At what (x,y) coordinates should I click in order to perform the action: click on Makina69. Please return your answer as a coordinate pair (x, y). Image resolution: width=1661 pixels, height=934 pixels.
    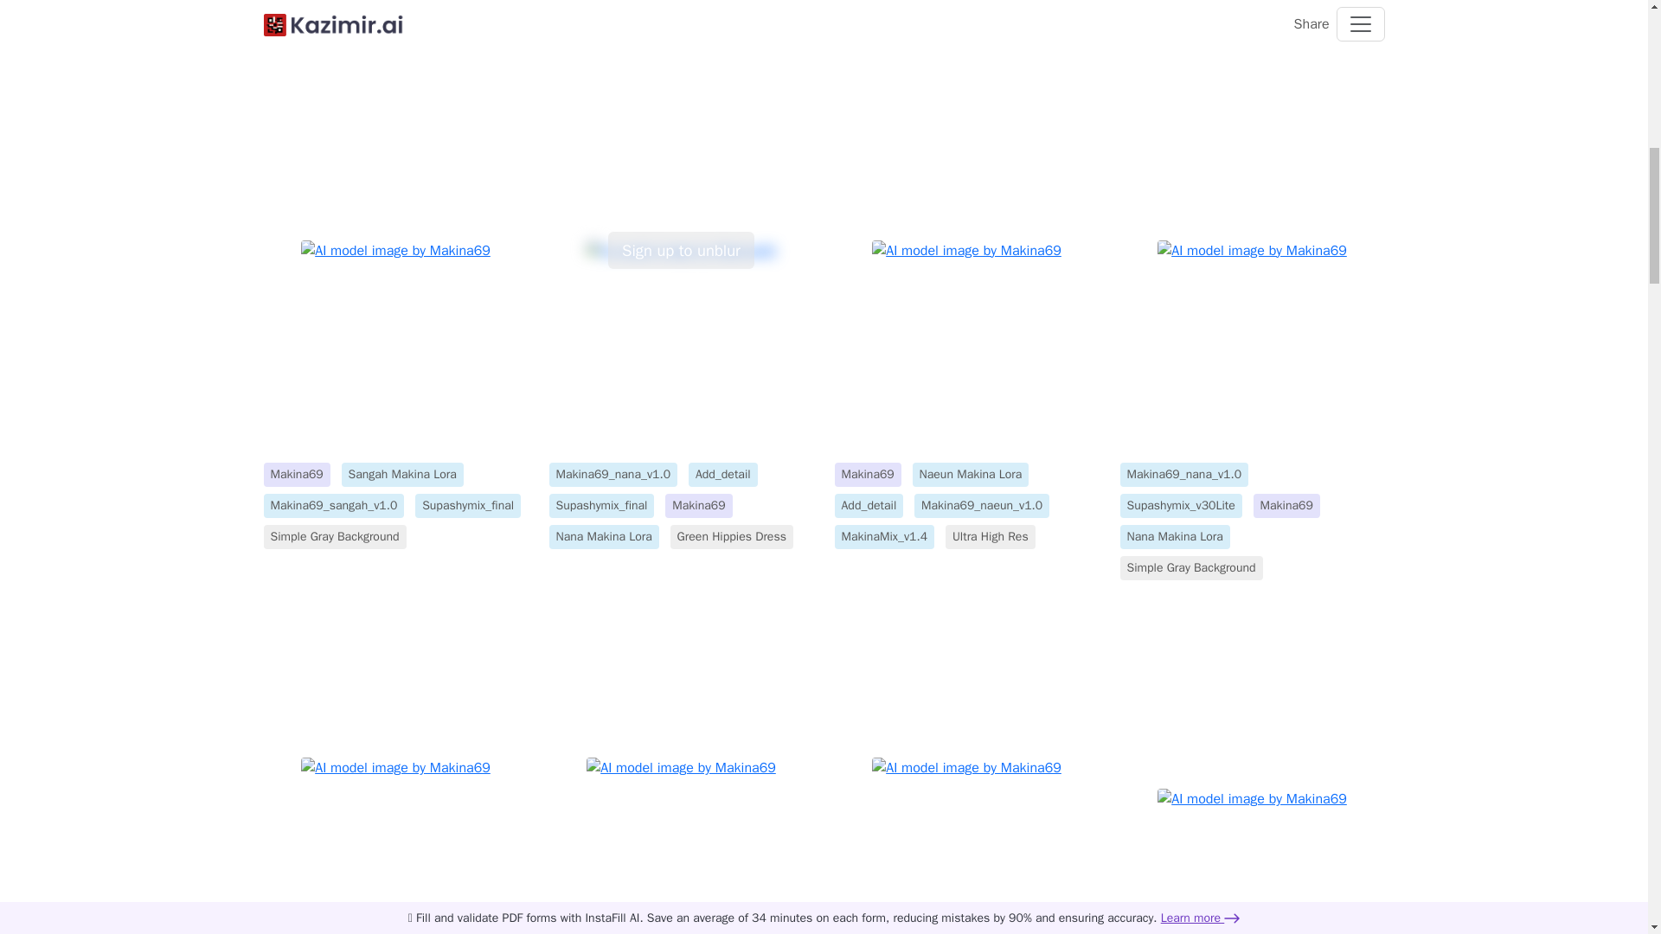
    Looking at the image, I should click on (296, 474).